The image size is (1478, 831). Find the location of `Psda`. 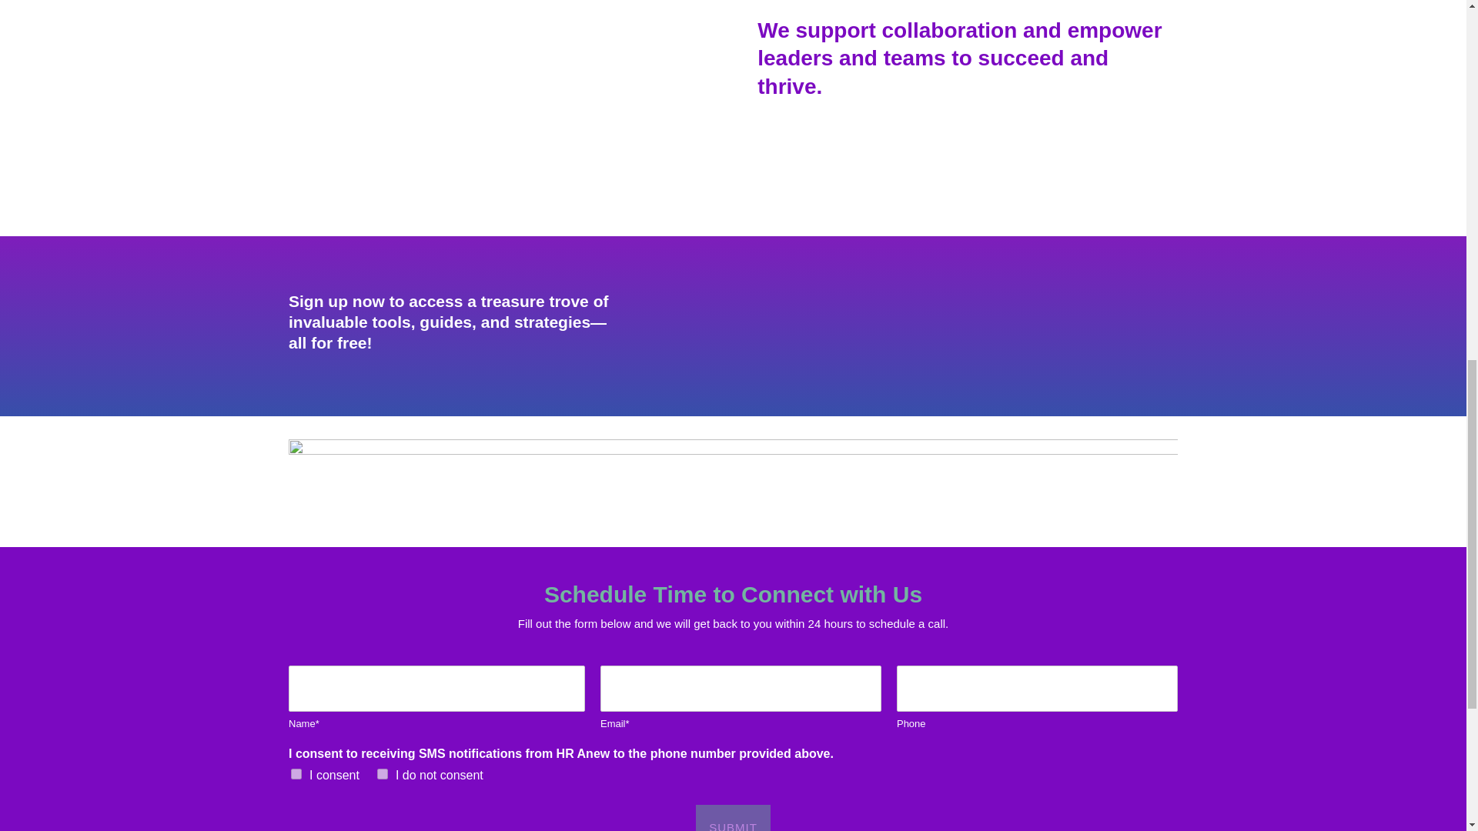

Psda is located at coordinates (499, 98).